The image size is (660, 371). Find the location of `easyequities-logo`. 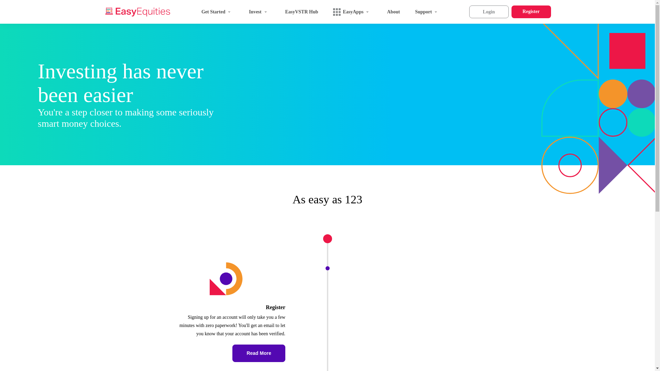

easyequities-logo is located at coordinates (138, 12).